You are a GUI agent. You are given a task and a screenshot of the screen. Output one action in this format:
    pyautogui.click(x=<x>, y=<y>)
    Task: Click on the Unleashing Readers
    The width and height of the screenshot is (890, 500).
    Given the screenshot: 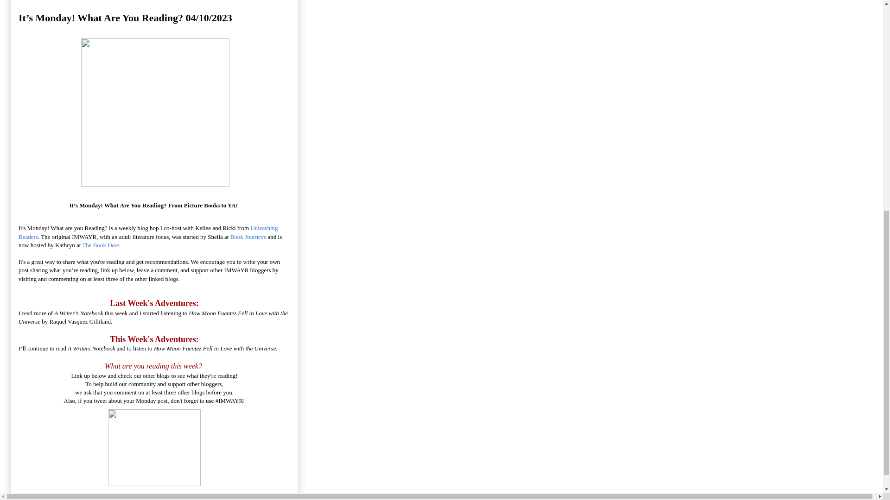 What is the action you would take?
    pyautogui.click(x=148, y=232)
    